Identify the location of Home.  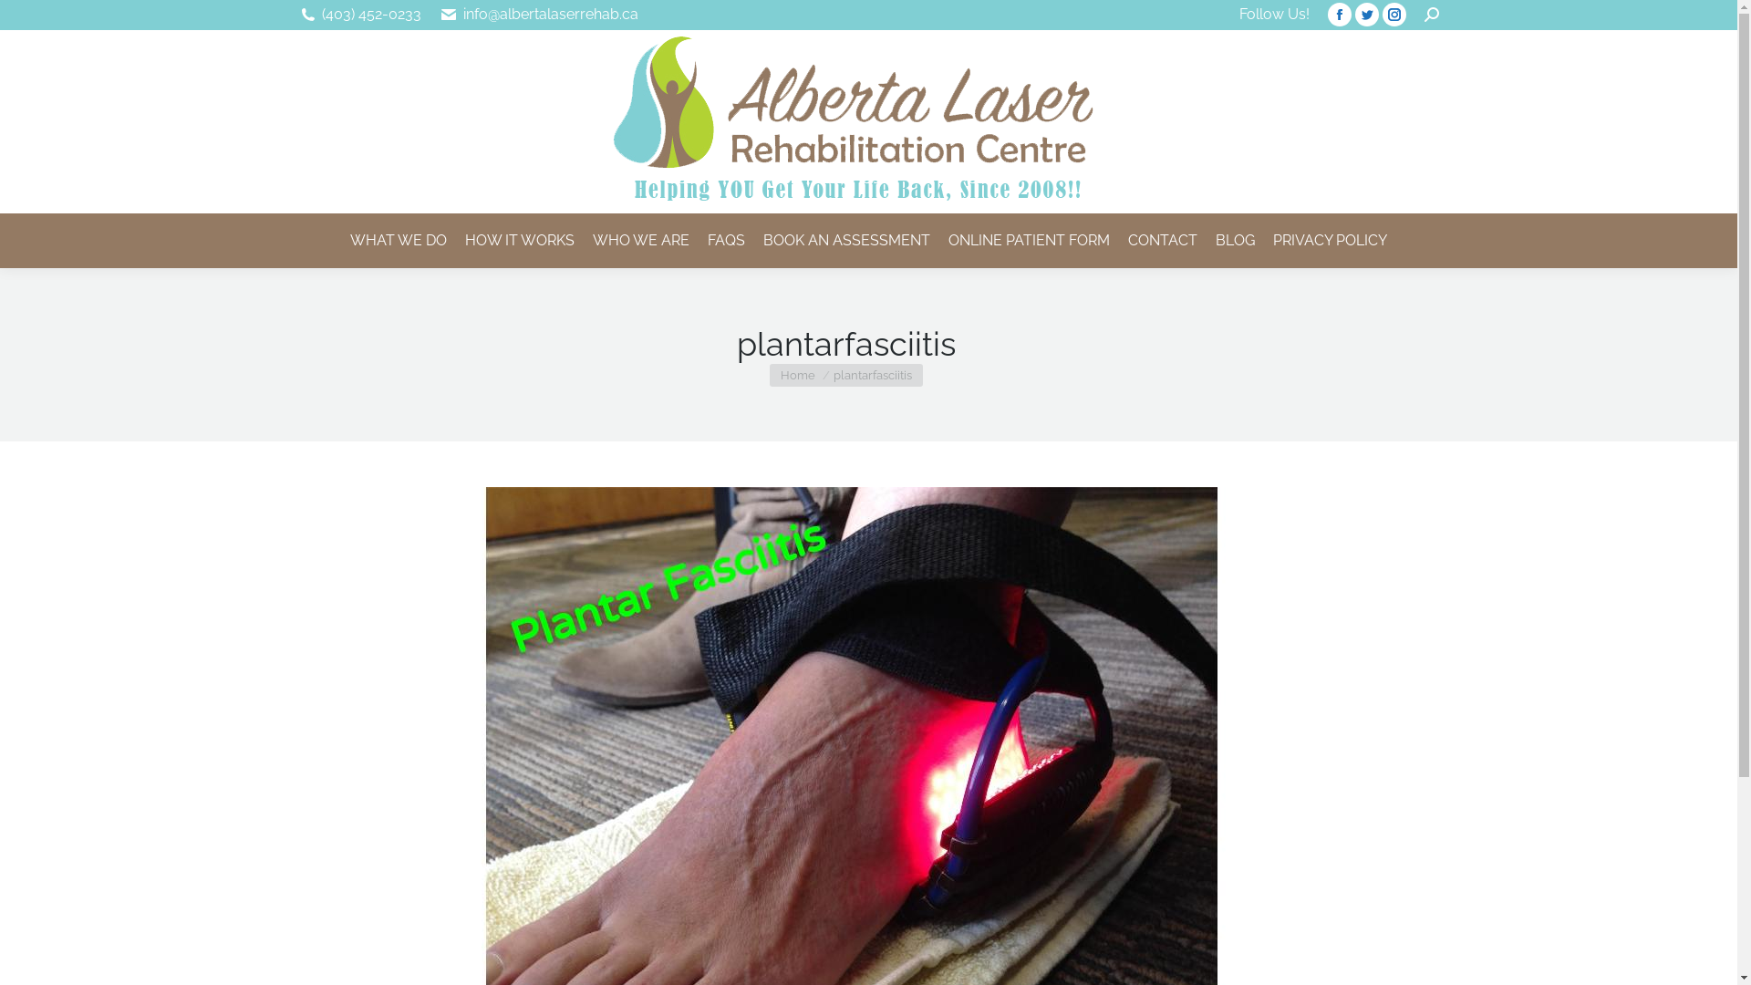
(798, 376).